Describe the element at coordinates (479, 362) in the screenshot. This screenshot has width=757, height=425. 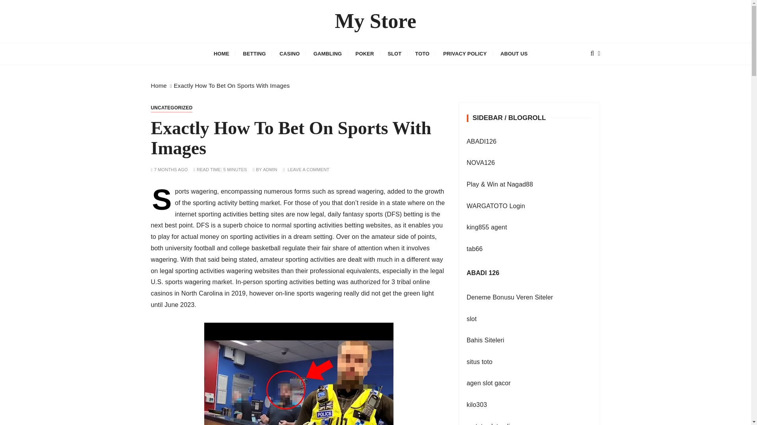
I see `situs toto` at that location.